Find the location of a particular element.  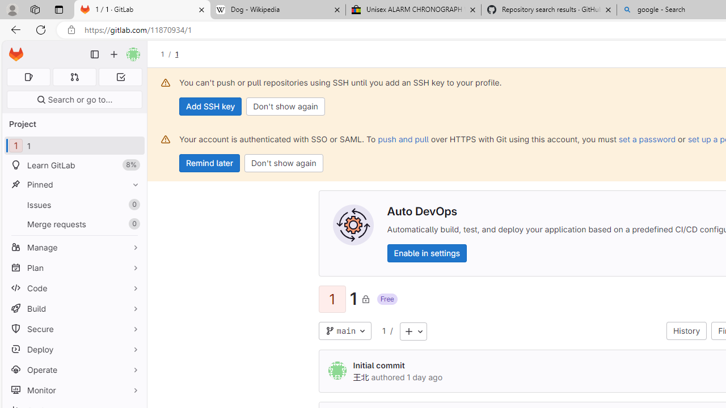

Deploy is located at coordinates (74, 349).